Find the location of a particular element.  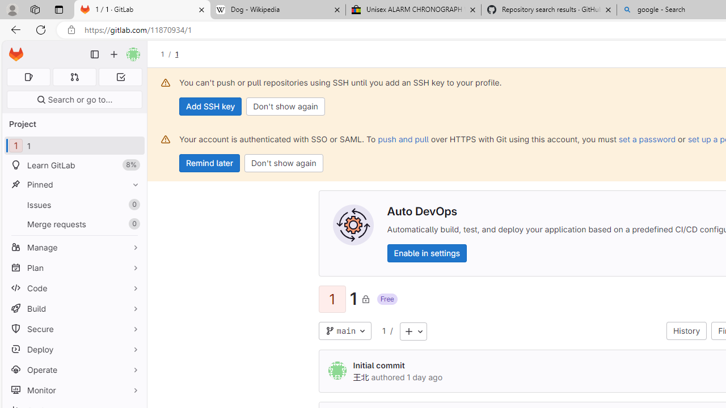

Deploy is located at coordinates (74, 349).